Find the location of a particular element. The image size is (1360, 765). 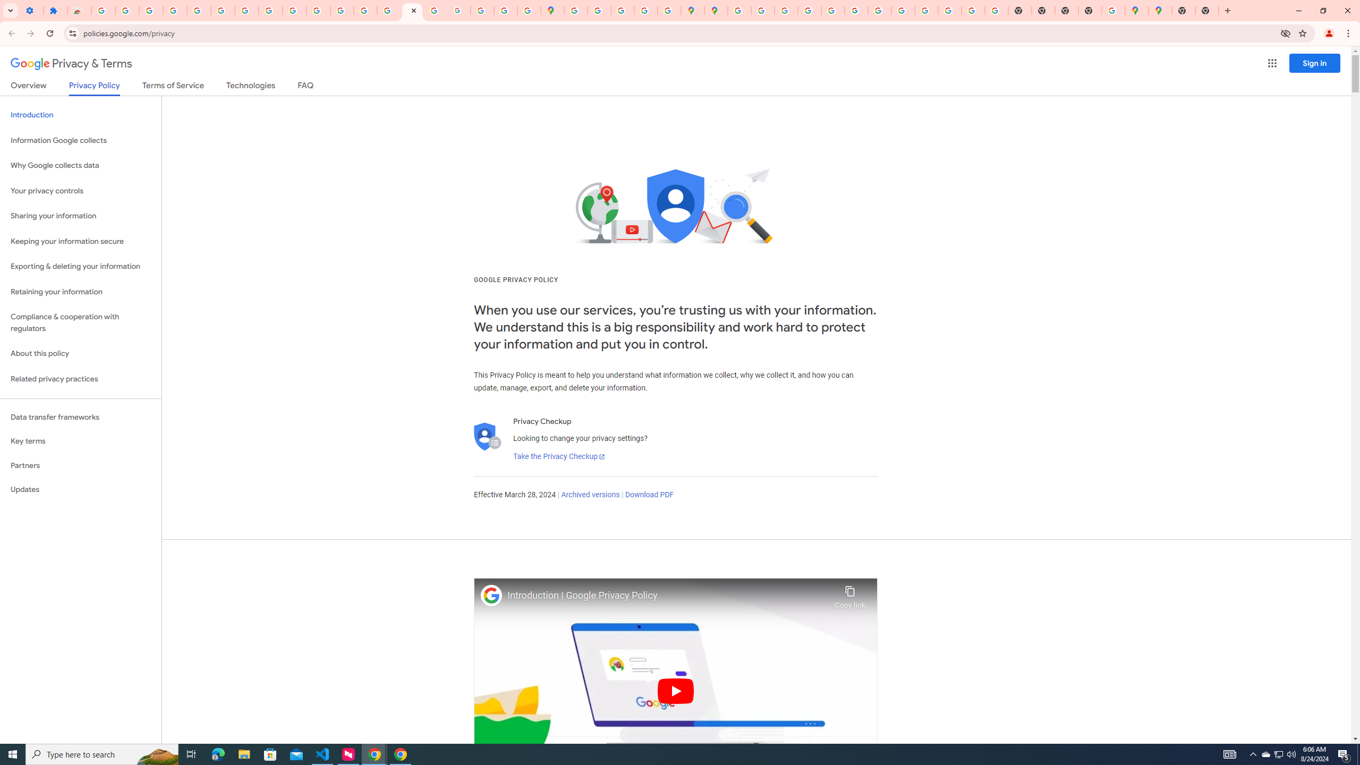

Play is located at coordinates (676, 691).